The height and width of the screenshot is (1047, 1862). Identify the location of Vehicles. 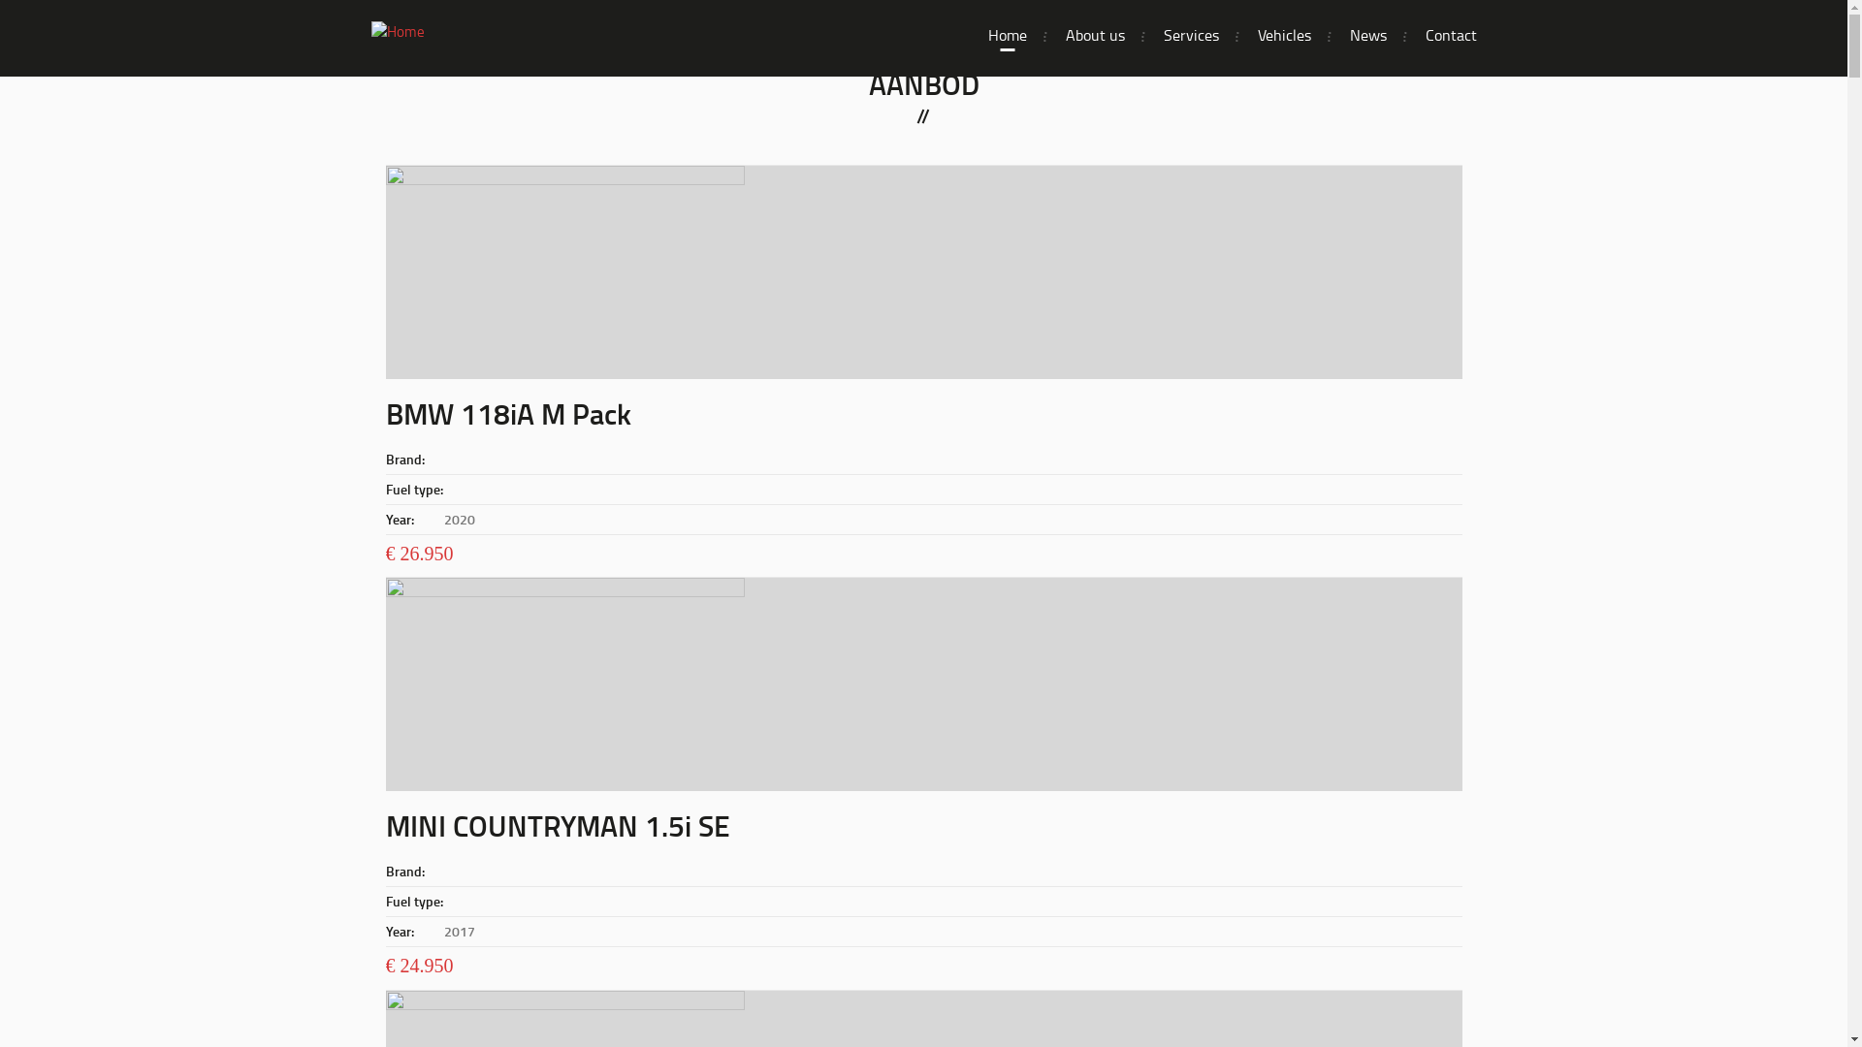
(1284, 35).